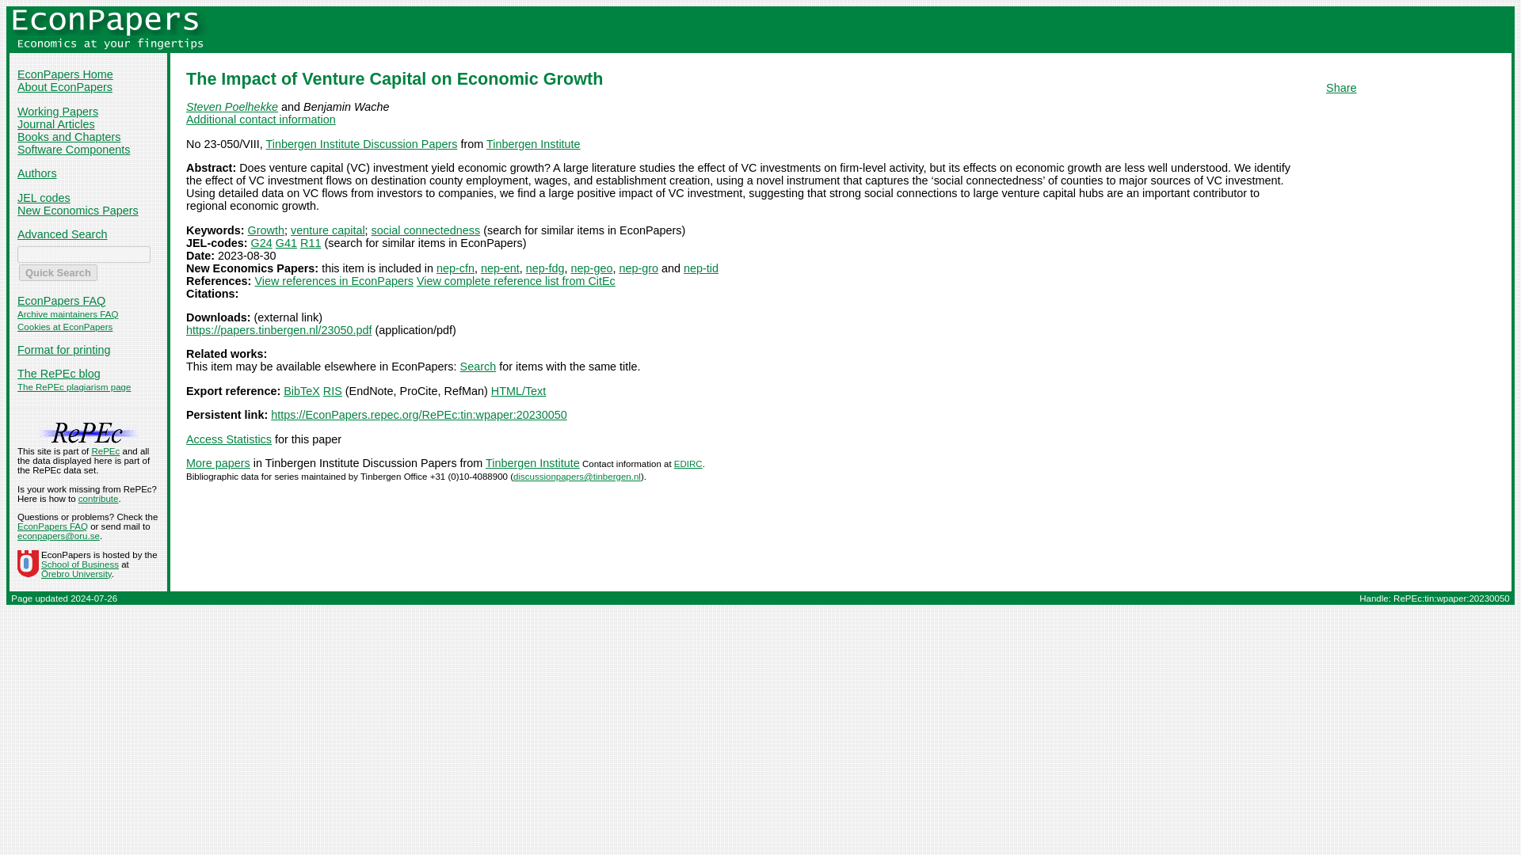  What do you see at coordinates (74, 386) in the screenshot?
I see `The RePEc plagiarism page` at bounding box center [74, 386].